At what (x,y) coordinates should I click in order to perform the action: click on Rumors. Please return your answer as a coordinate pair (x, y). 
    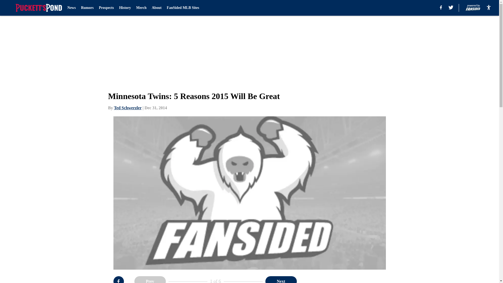
    Looking at the image, I should click on (87, 8).